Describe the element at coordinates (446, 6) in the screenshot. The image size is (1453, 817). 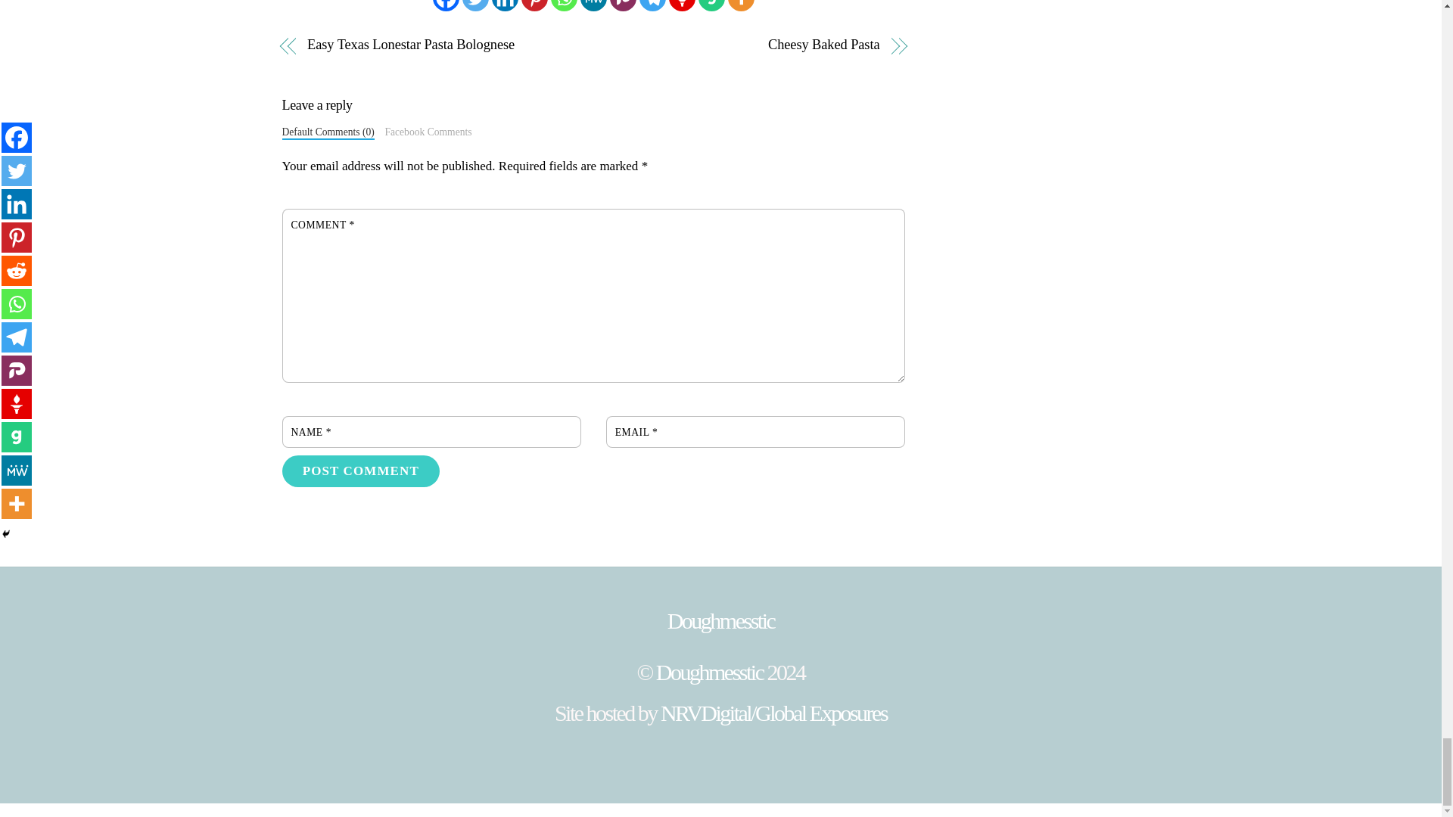
I see `Facebook` at that location.